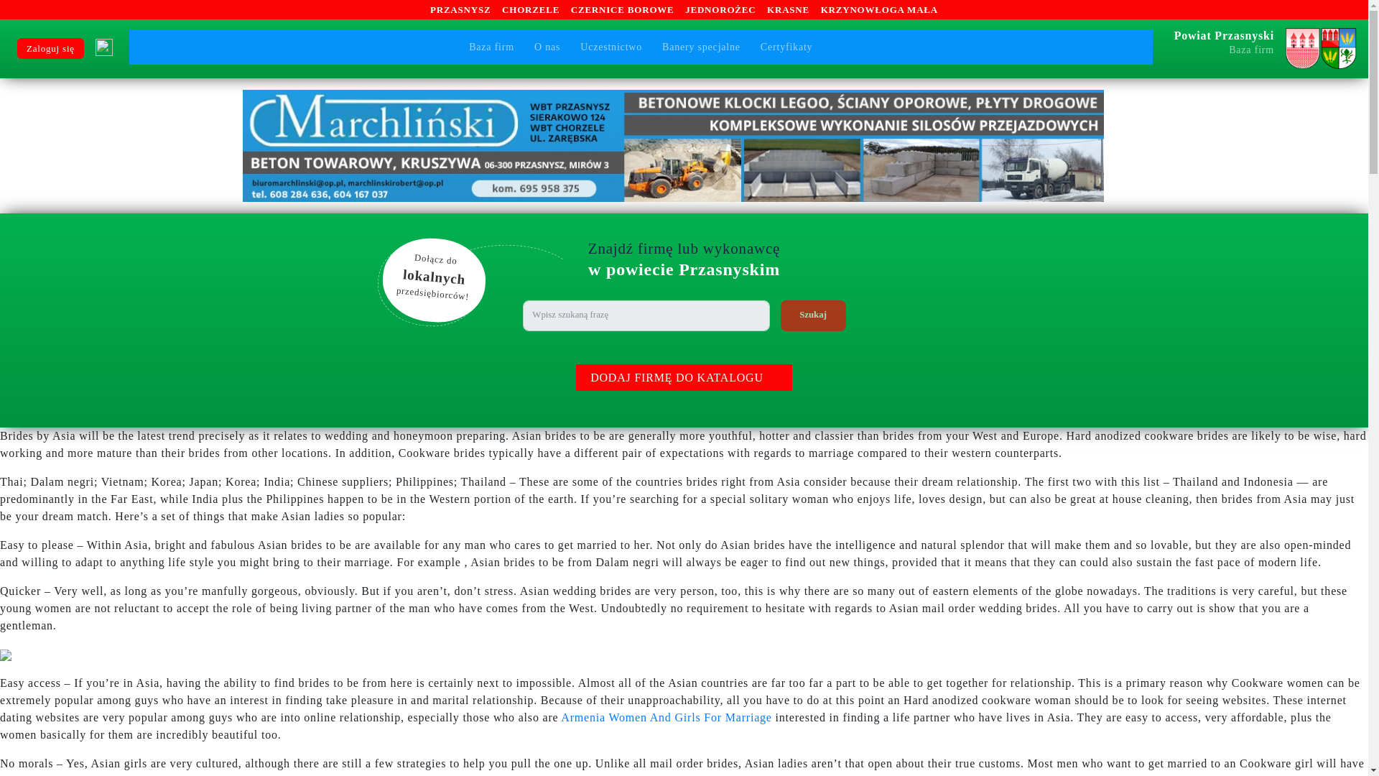 Image resolution: width=1379 pixels, height=776 pixels. What do you see at coordinates (813, 316) in the screenshot?
I see `Armenia Women And Girls For Marriage` at bounding box center [813, 316].